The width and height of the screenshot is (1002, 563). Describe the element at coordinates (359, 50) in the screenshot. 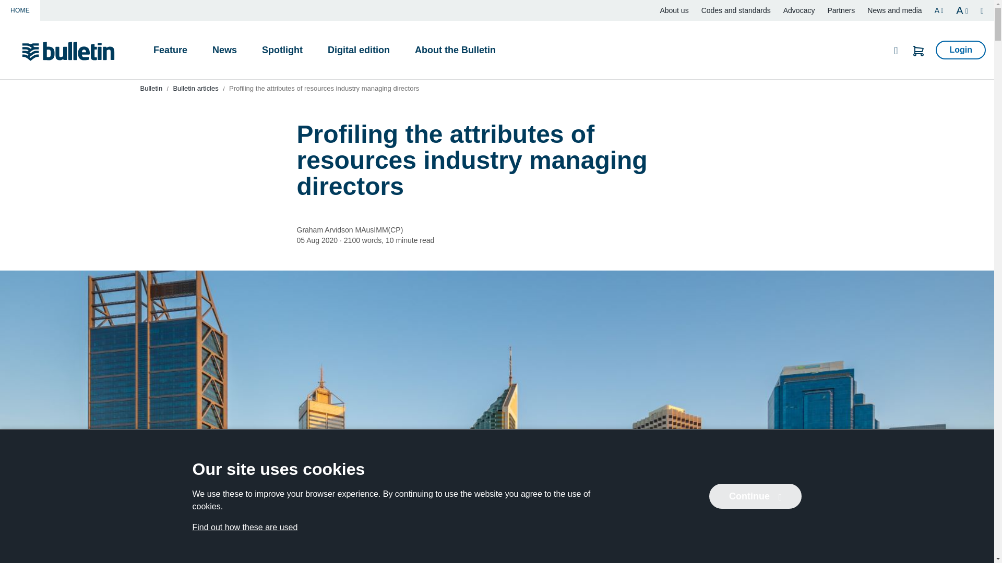

I see `Digital edition` at that location.